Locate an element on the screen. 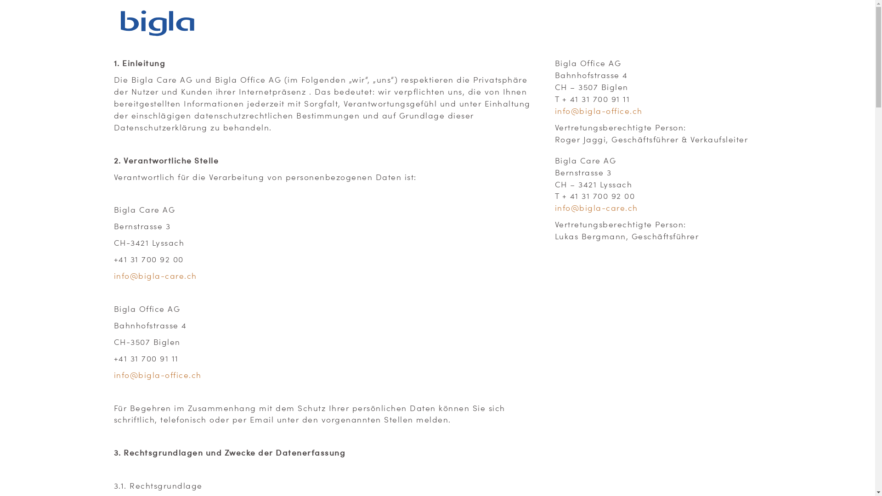 This screenshot has width=882, height=496. info@bigla-care.ch is located at coordinates (155, 276).